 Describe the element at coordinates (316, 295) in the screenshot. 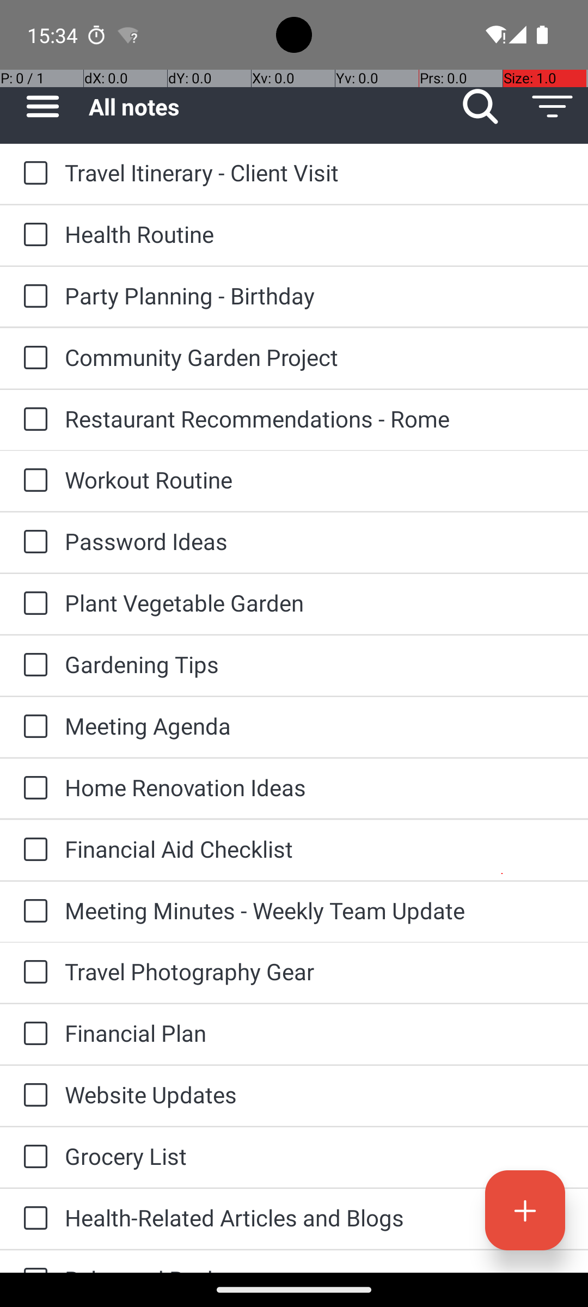

I see `Party Planning - Birthday` at that location.